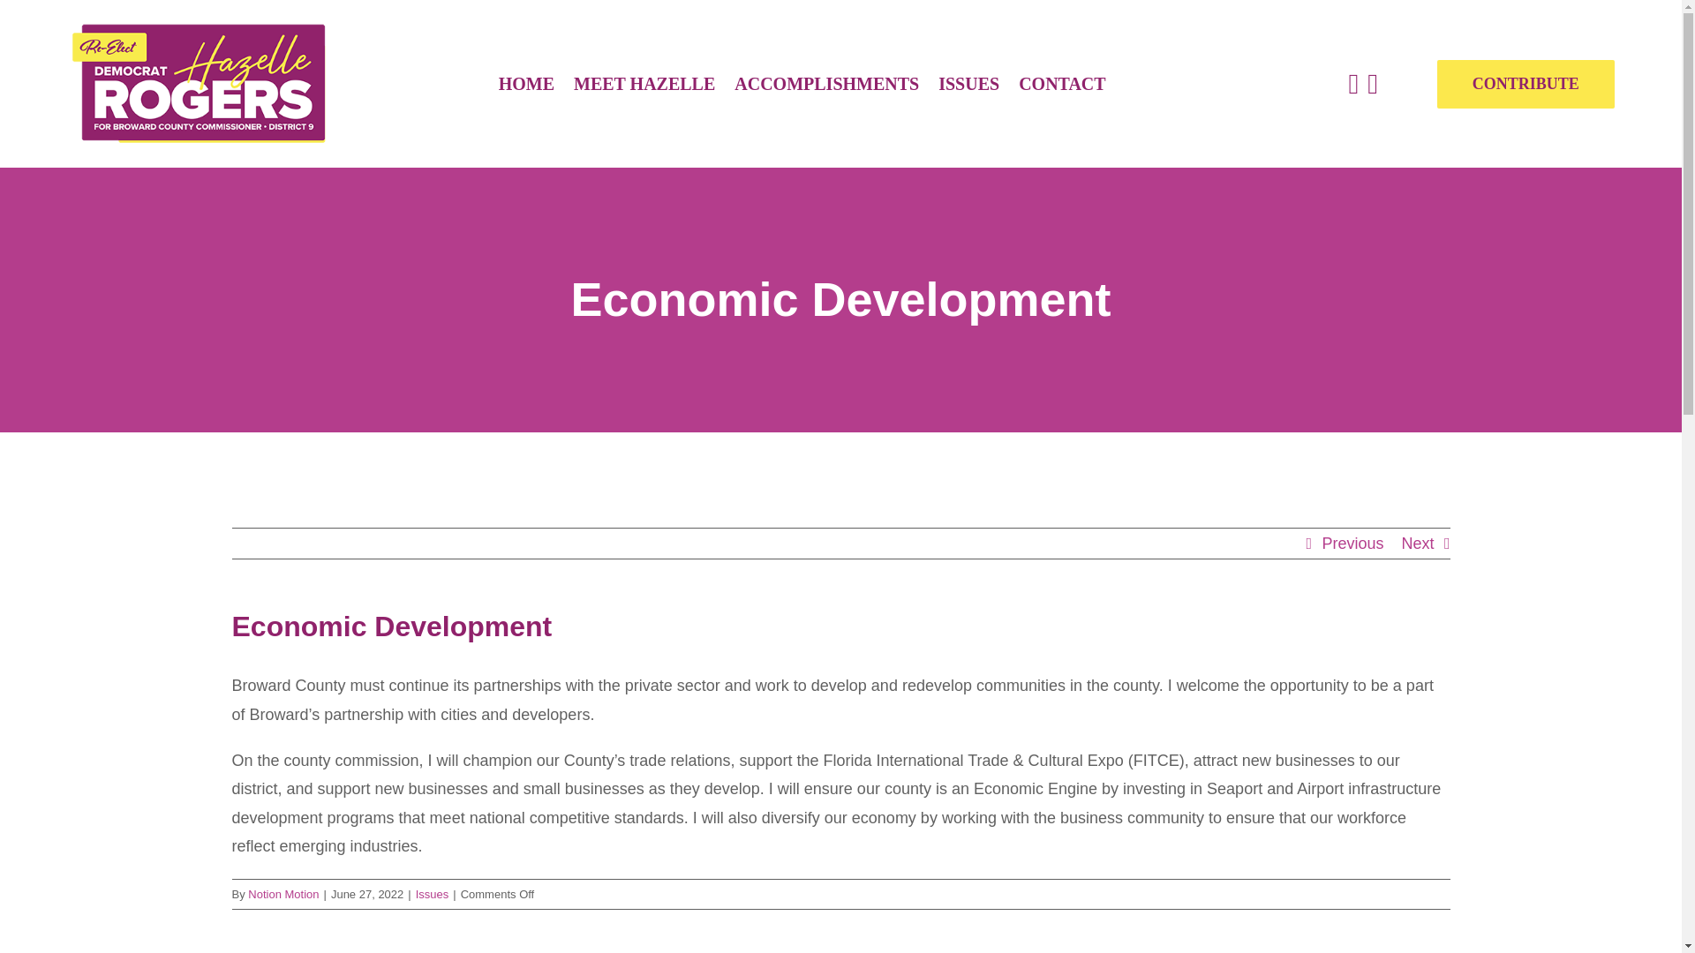  Describe the element at coordinates (826, 84) in the screenshot. I see `ACCOMPLISHMENTS` at that location.